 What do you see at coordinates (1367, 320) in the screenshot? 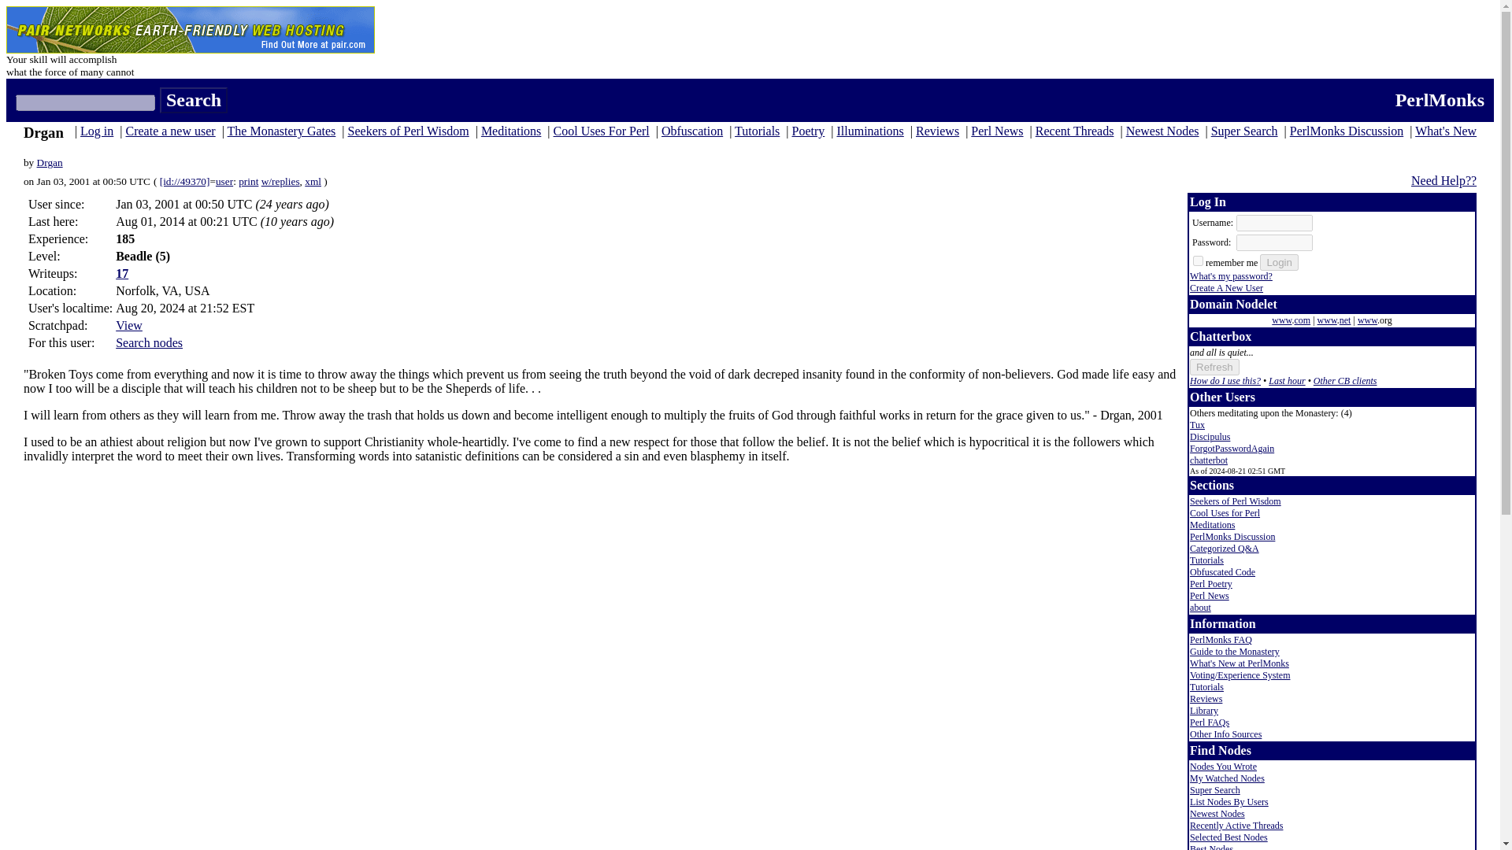
I see `www` at bounding box center [1367, 320].